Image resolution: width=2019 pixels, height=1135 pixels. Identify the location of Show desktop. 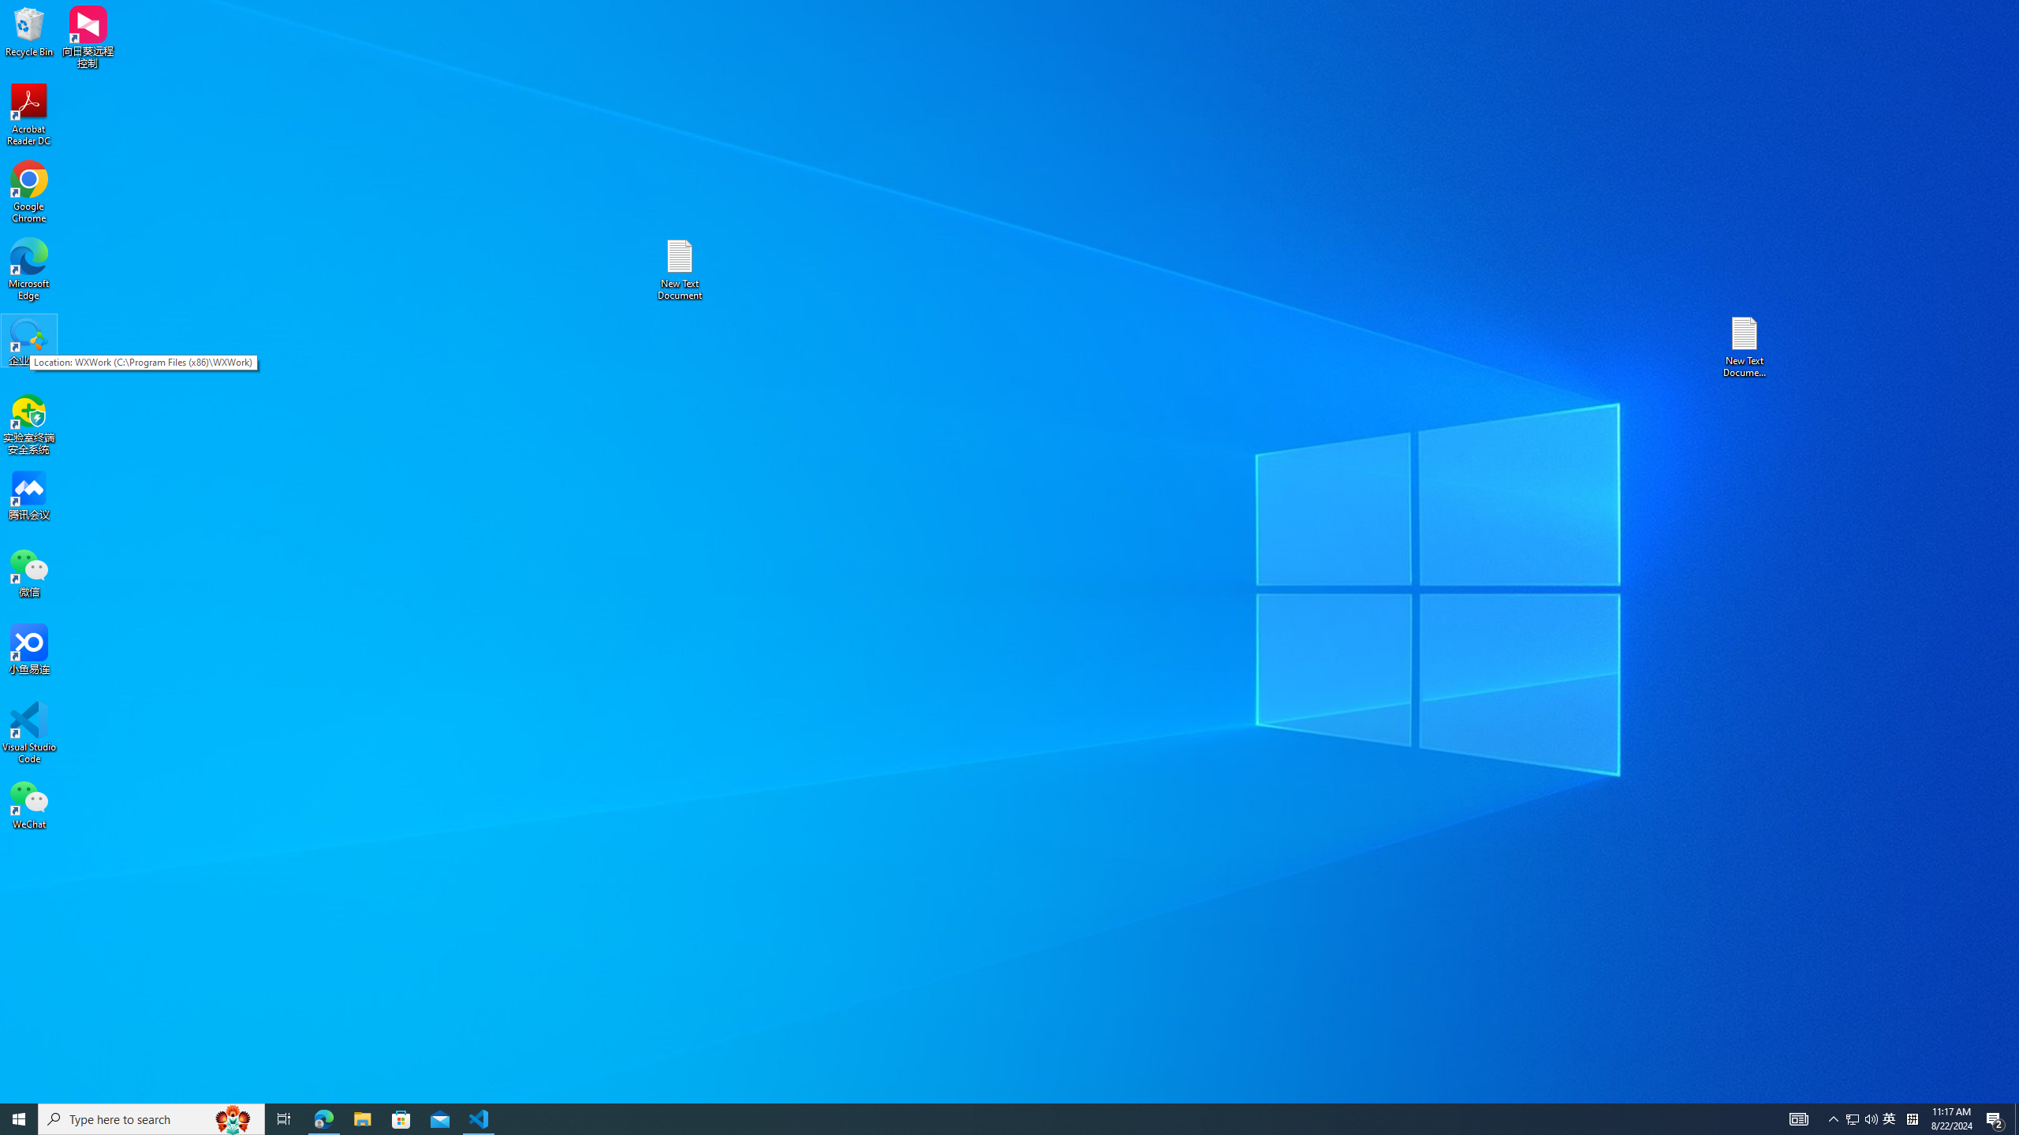
(2017, 1119).